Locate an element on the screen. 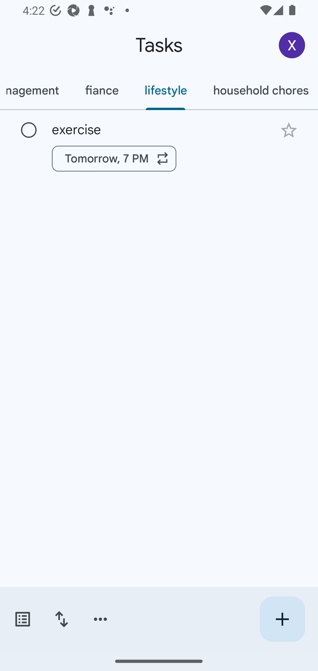 This screenshot has width=318, height=671. Change sort order is located at coordinates (61, 619).